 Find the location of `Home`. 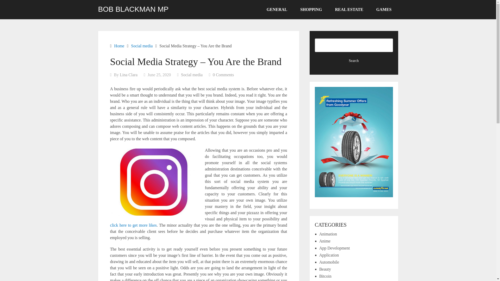

Home is located at coordinates (119, 46).